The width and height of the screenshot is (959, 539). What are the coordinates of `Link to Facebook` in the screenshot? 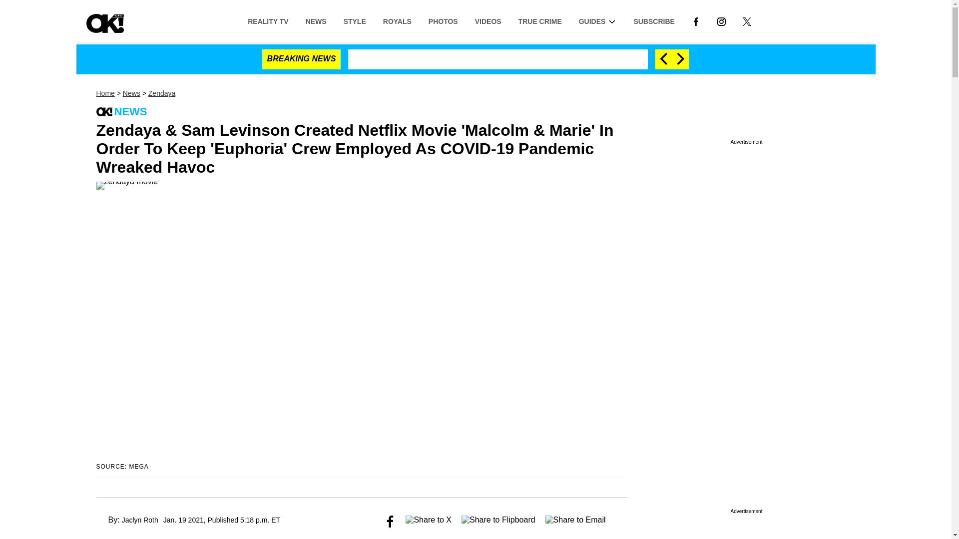 It's located at (695, 20).